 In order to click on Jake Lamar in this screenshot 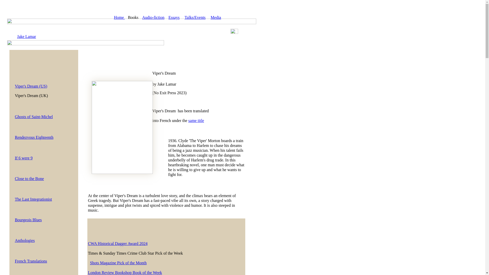, I will do `click(26, 37)`.